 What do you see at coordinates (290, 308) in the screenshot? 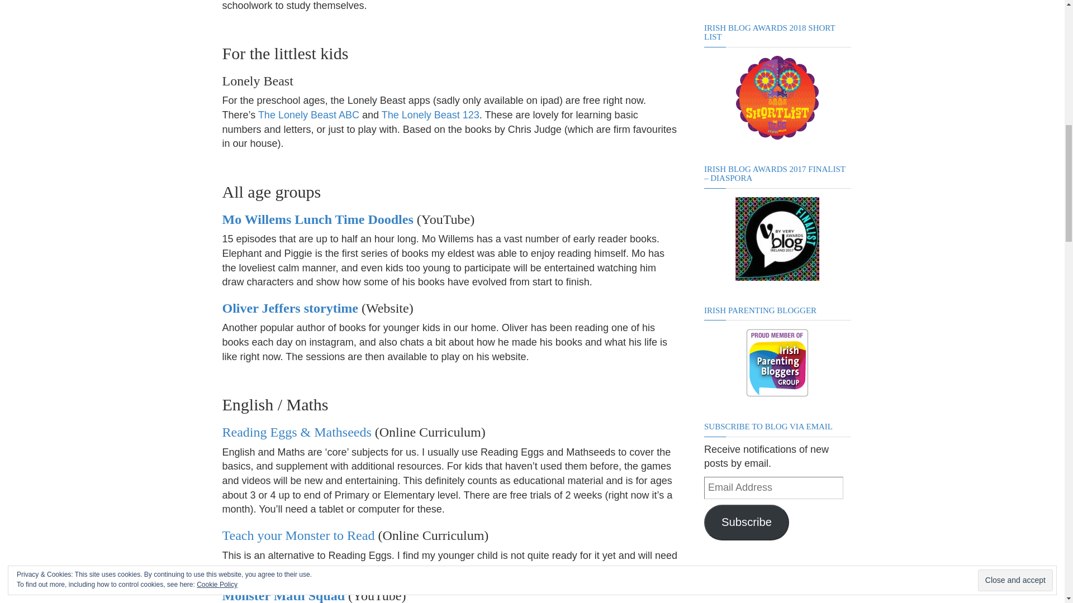
I see `Oliver Jeffers storytime` at bounding box center [290, 308].